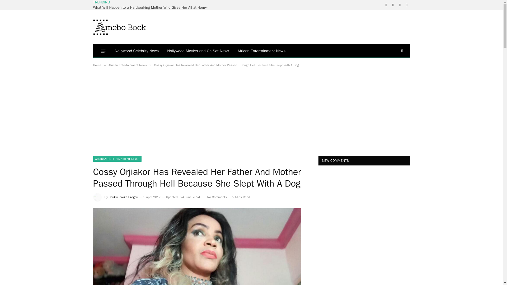 This screenshot has width=507, height=285. Describe the element at coordinates (123, 197) in the screenshot. I see `Chukwunwike Ezegbu` at that location.